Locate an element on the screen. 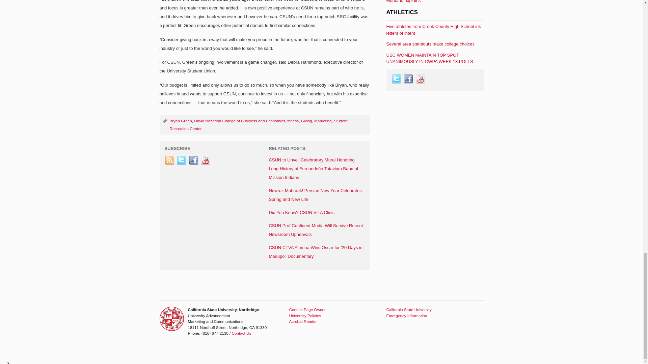 Image resolution: width=648 pixels, height=364 pixels. Did You Know? CSUN VITA Clinic is located at coordinates (301, 212).